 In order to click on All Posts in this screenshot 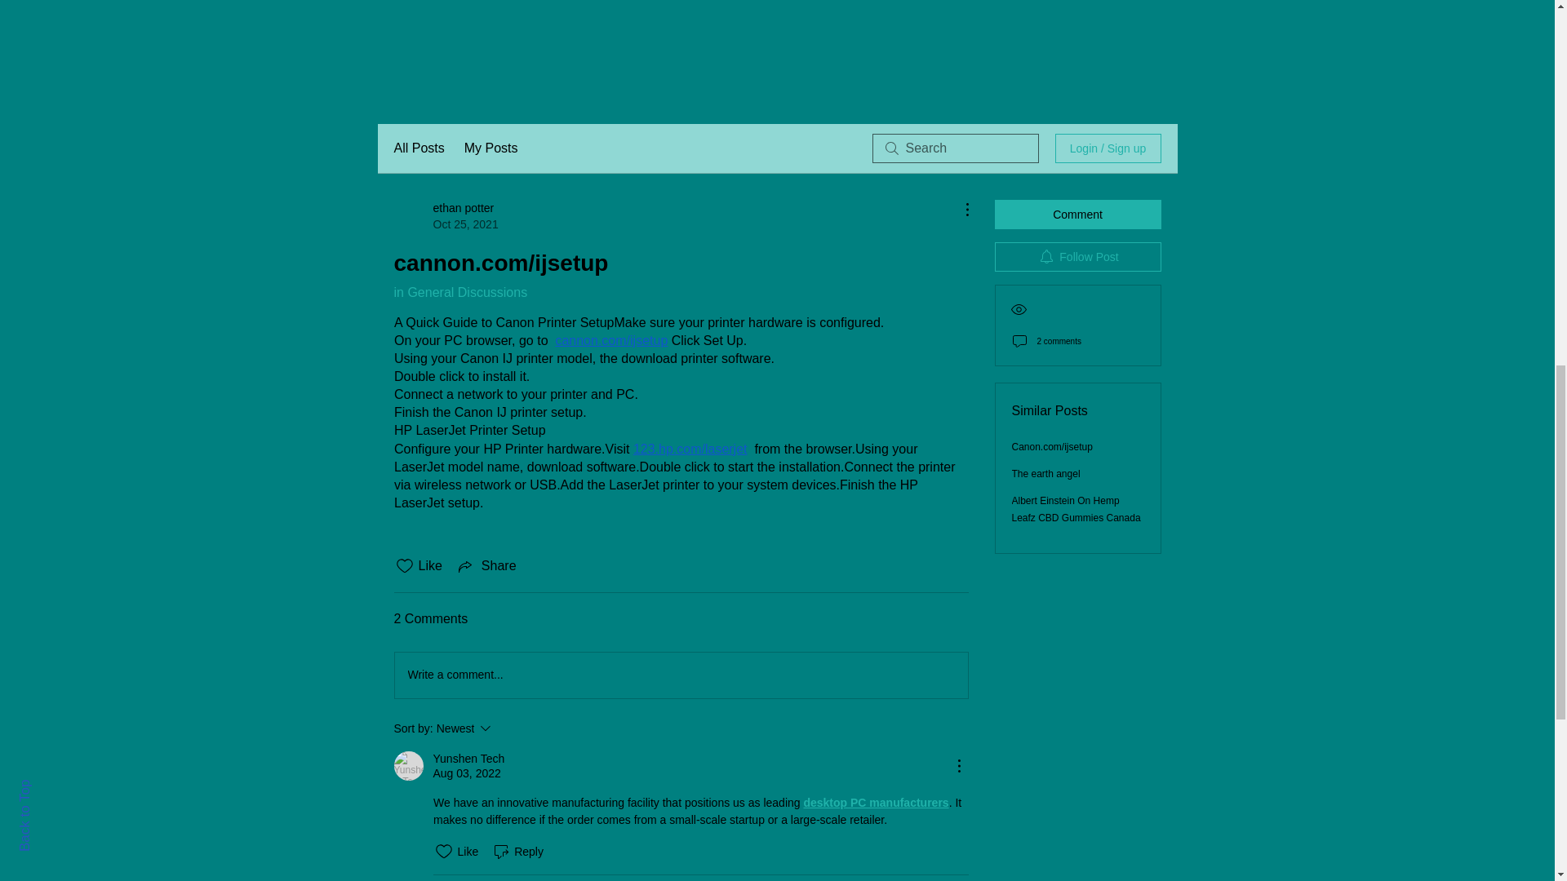, I will do `click(446, 216)`.